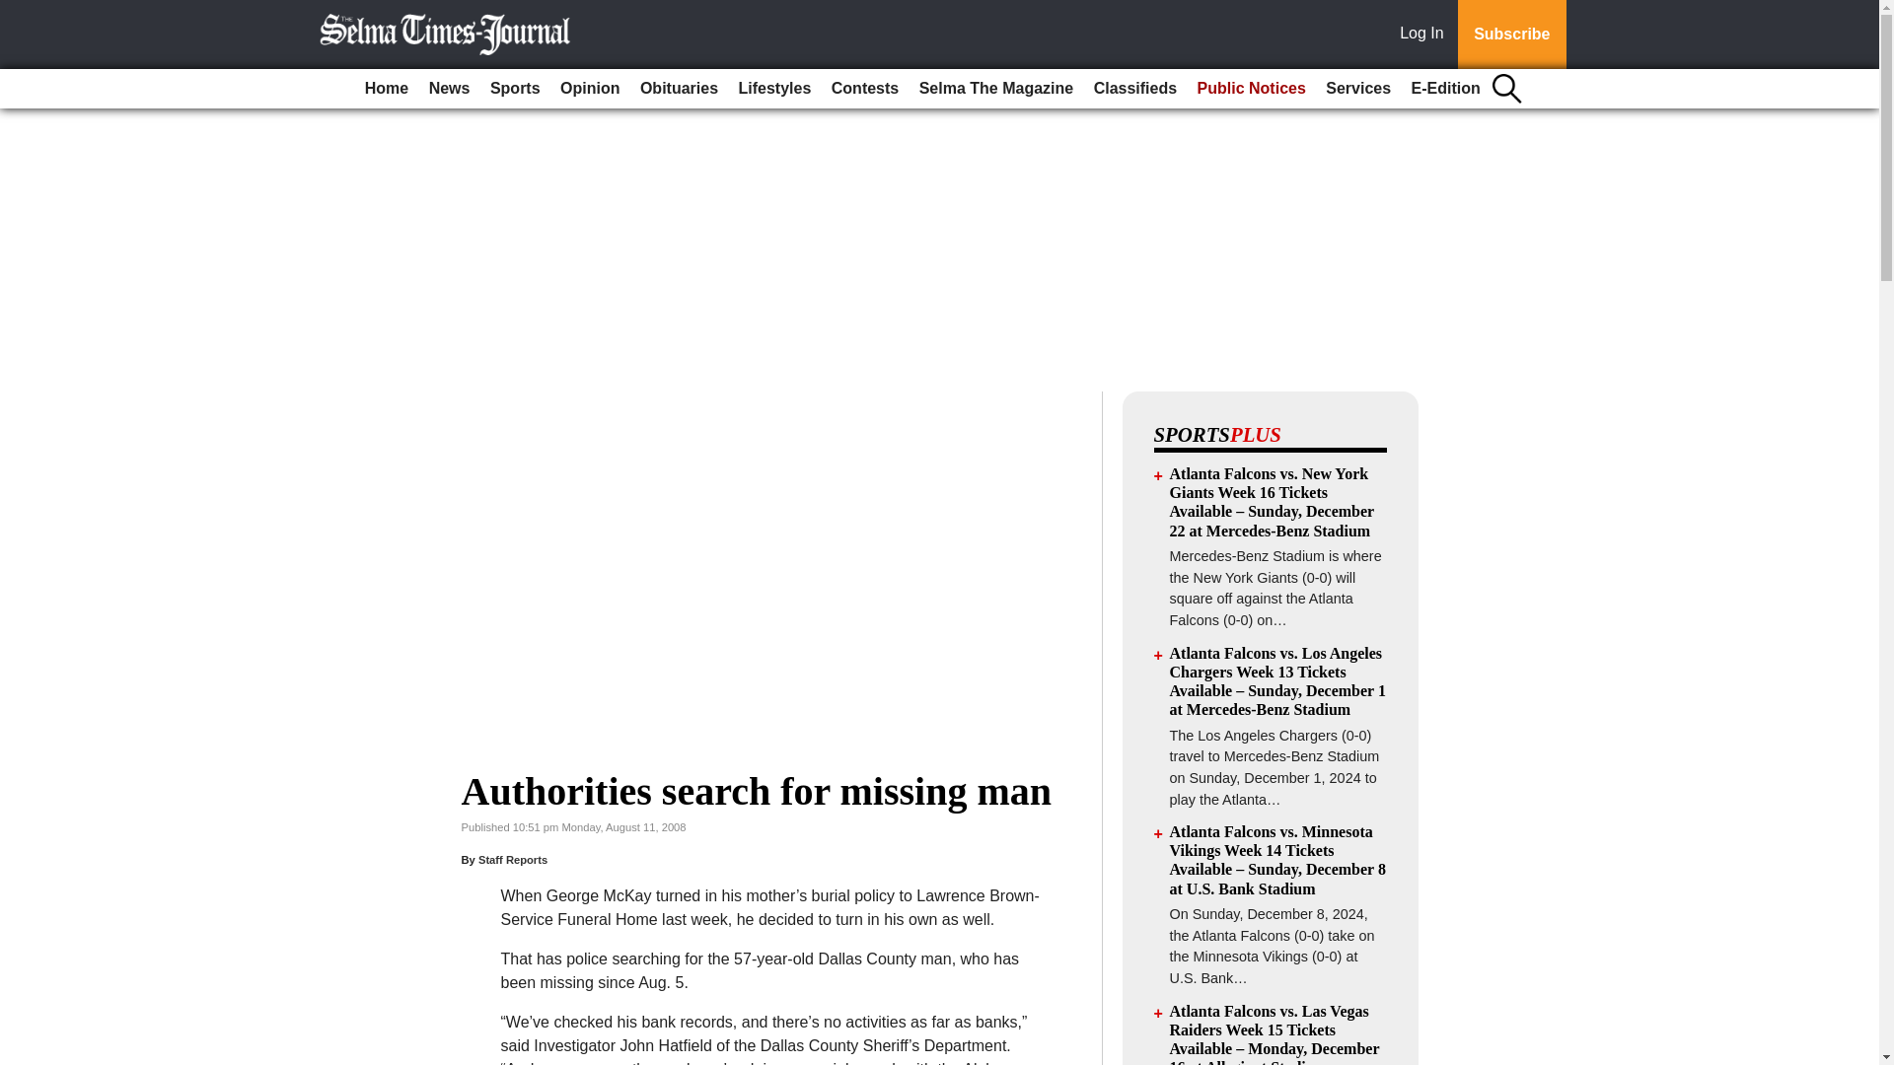 Image resolution: width=1894 pixels, height=1065 pixels. I want to click on Log In, so click(1425, 35).